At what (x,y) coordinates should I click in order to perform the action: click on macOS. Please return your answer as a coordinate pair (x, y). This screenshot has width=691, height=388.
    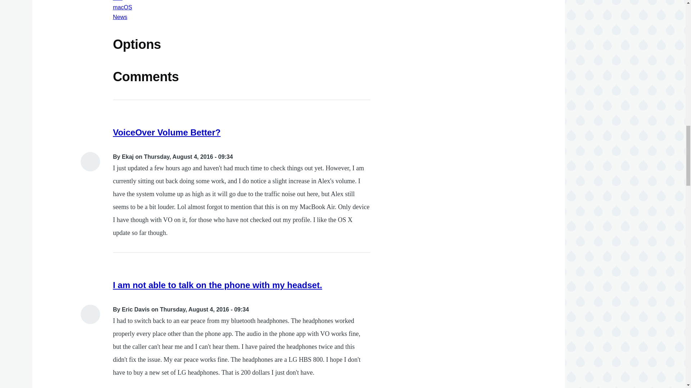
    Looking at the image, I should click on (122, 7).